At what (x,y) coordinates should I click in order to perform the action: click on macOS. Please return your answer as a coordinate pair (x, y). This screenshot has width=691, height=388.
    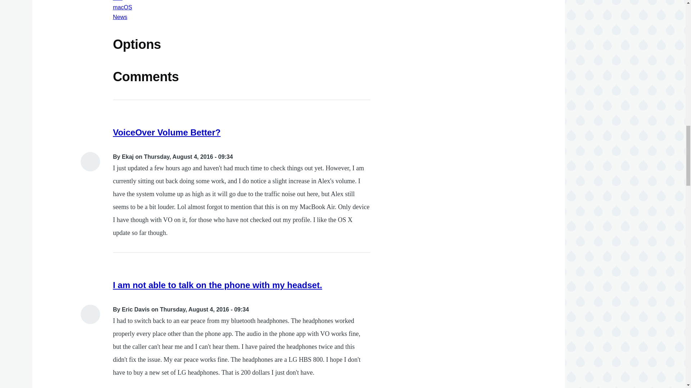
    Looking at the image, I should click on (122, 7).